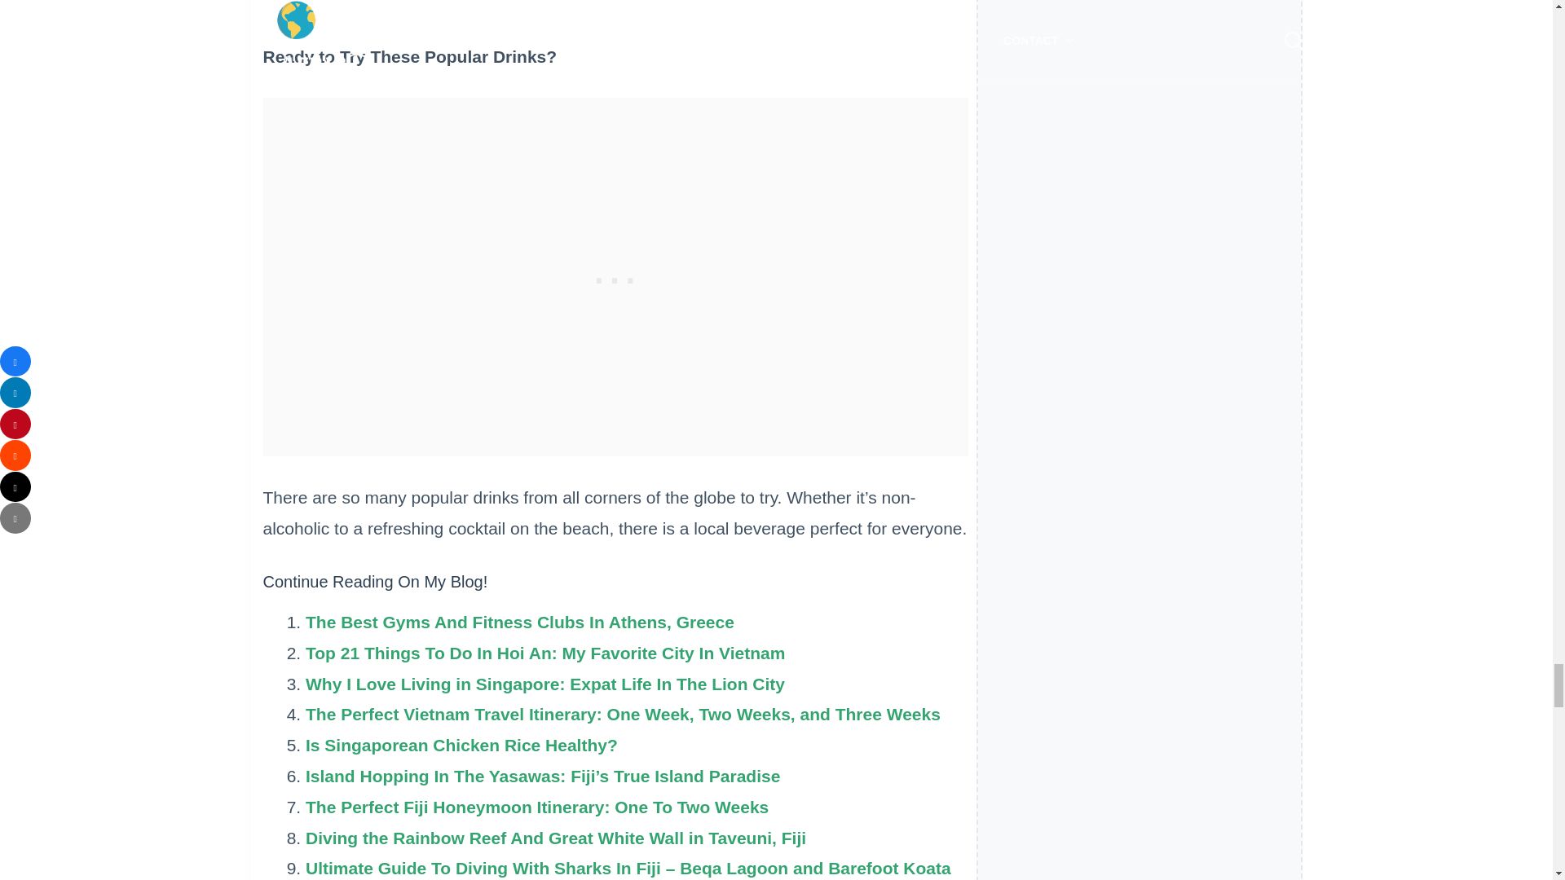 The height and width of the screenshot is (880, 1565). What do you see at coordinates (461, 745) in the screenshot?
I see `Is Singaporean Chicken Rice Healthy?` at bounding box center [461, 745].